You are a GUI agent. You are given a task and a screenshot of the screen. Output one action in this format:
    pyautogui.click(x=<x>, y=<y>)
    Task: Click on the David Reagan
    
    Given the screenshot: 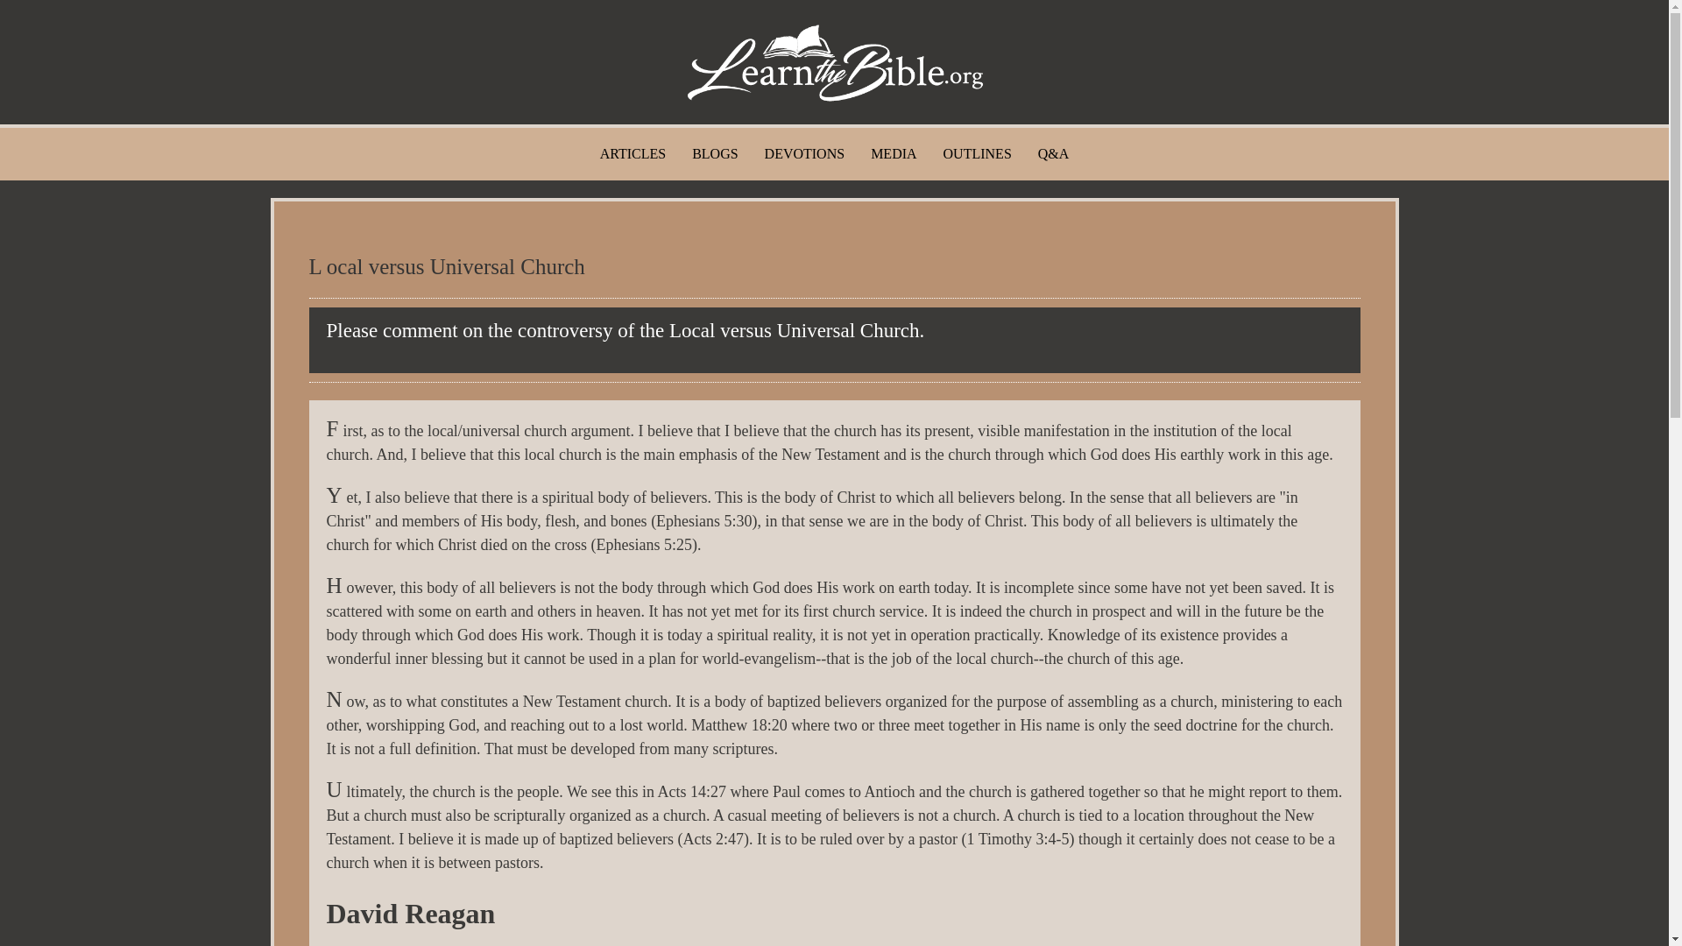 What is the action you would take?
    pyautogui.click(x=410, y=913)
    